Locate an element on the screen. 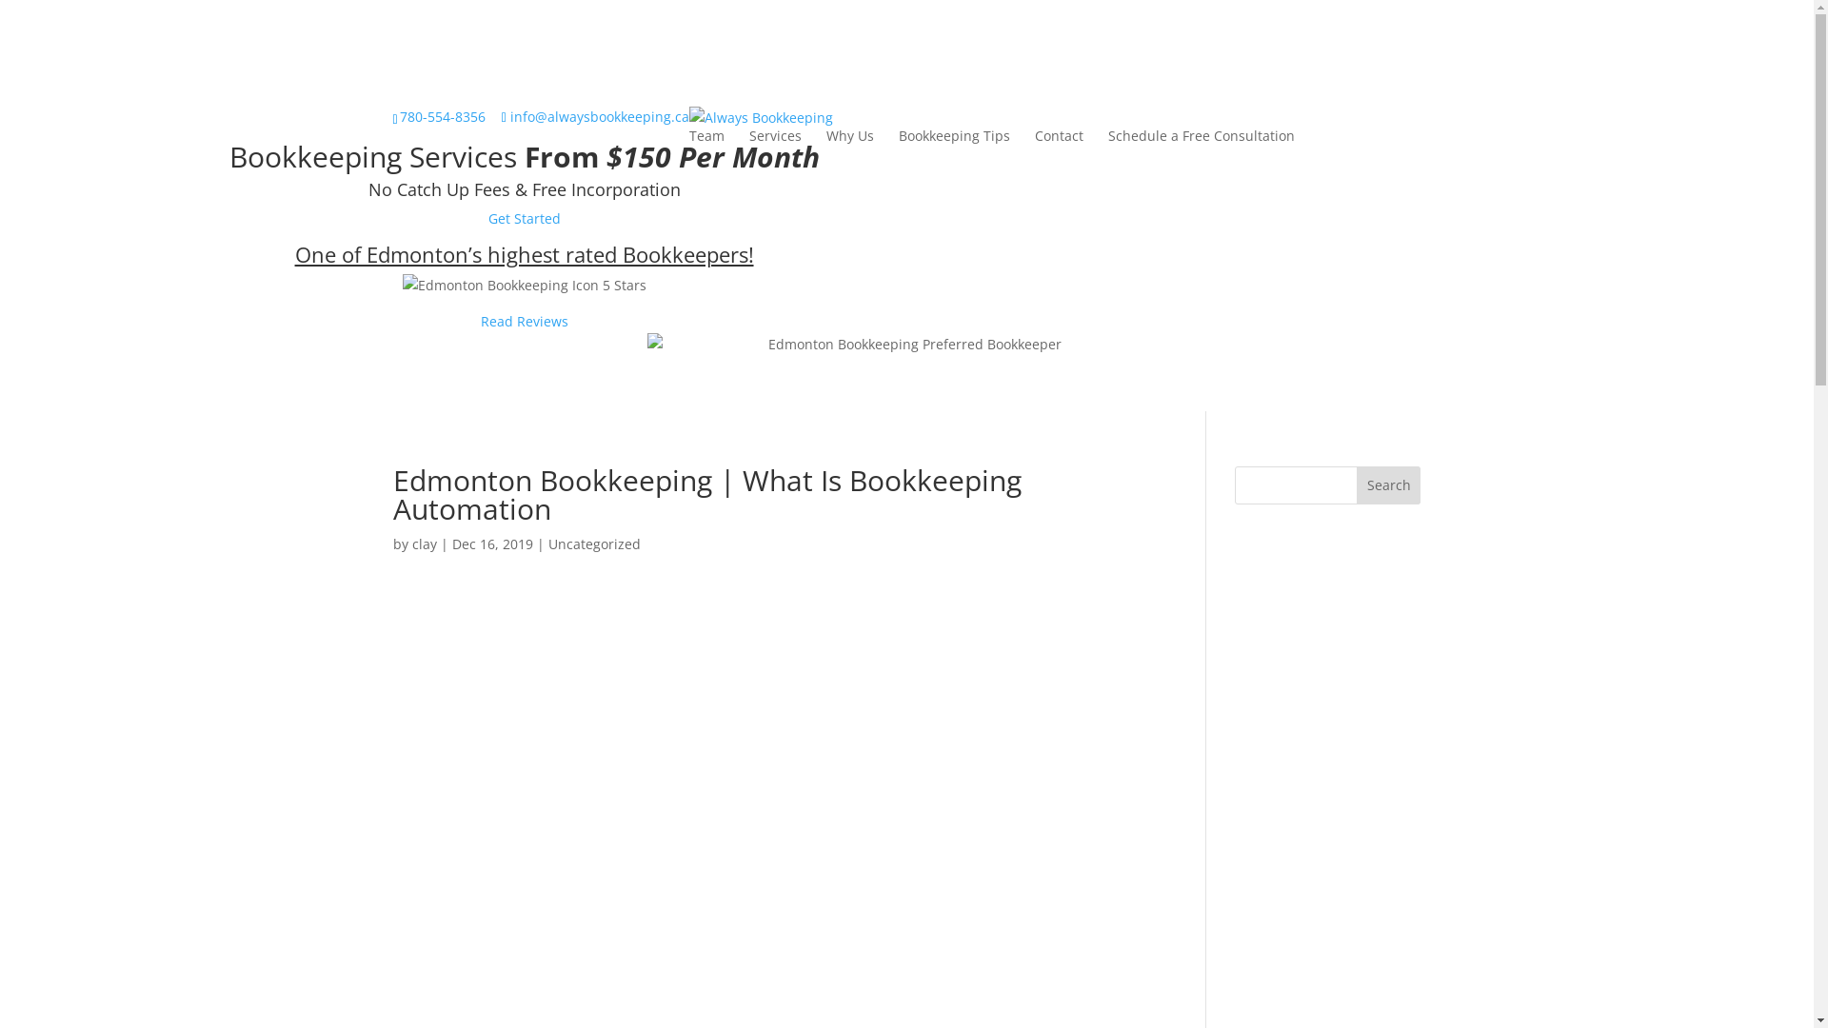  Search is located at coordinates (1389, 485).